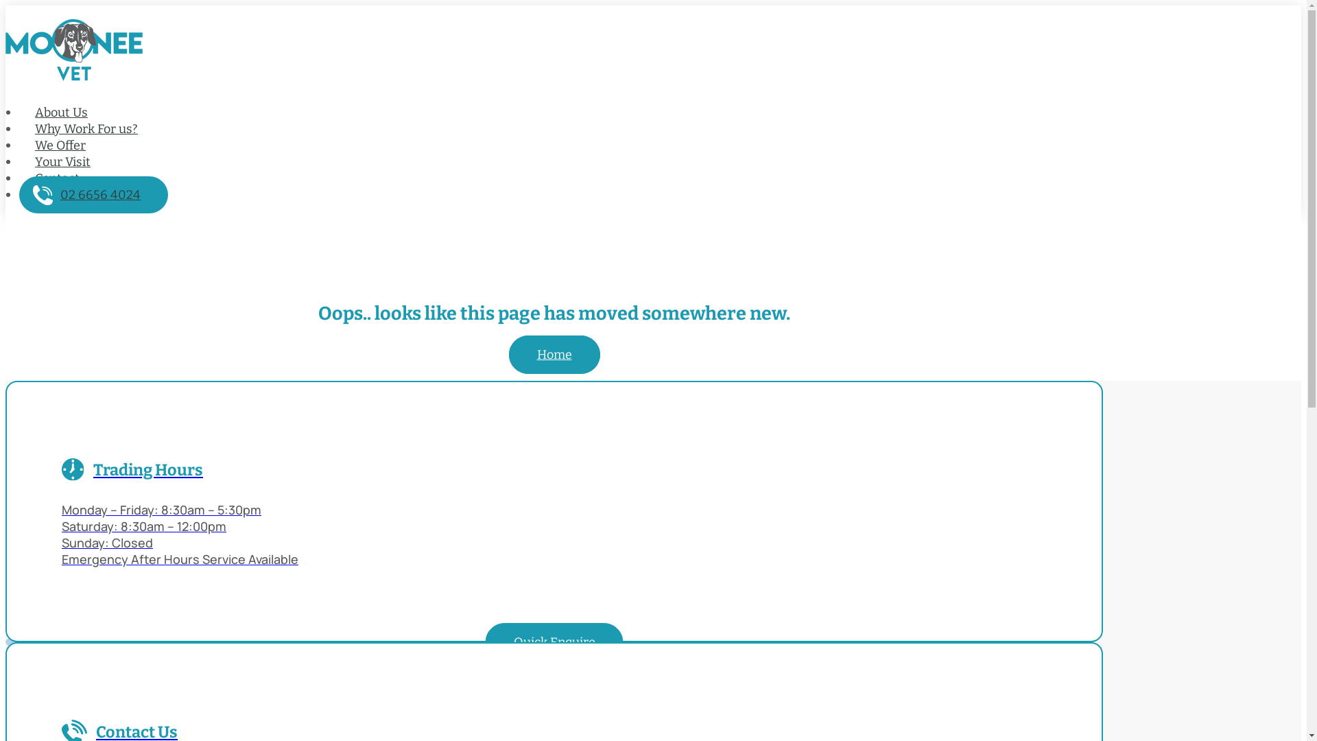 The width and height of the screenshot is (1317, 741). What do you see at coordinates (554, 355) in the screenshot?
I see `Home` at bounding box center [554, 355].